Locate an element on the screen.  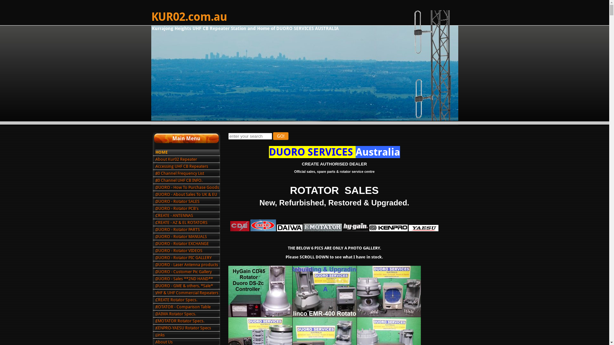
DUORO - Sales **2ND HAND** is located at coordinates (187, 279).